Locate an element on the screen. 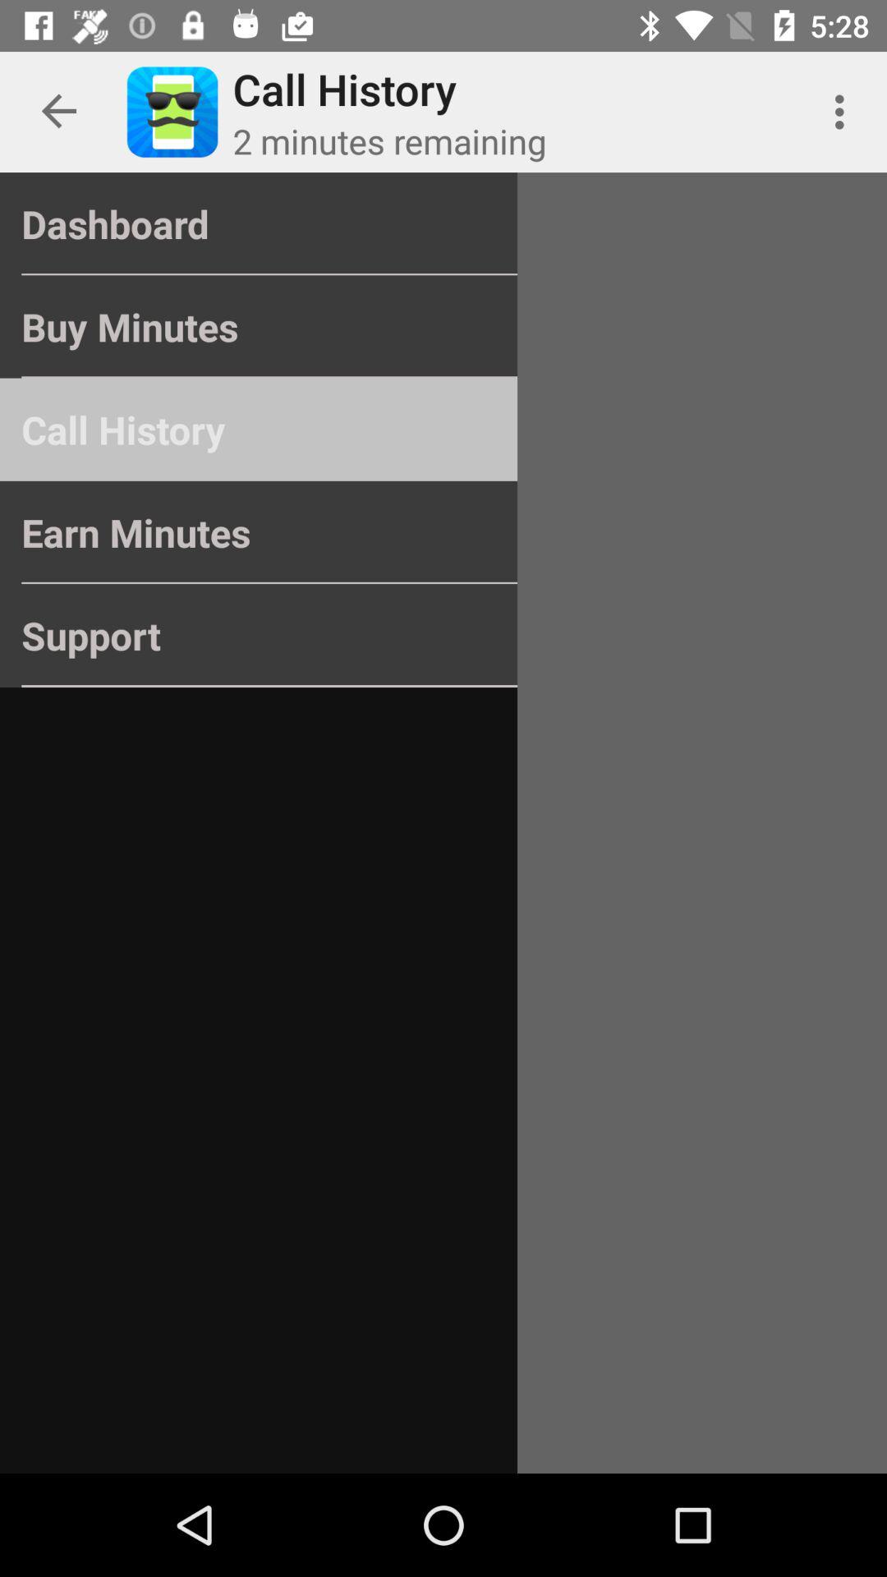  select the app to the right of 2 minutes remaining app is located at coordinates (844, 112).